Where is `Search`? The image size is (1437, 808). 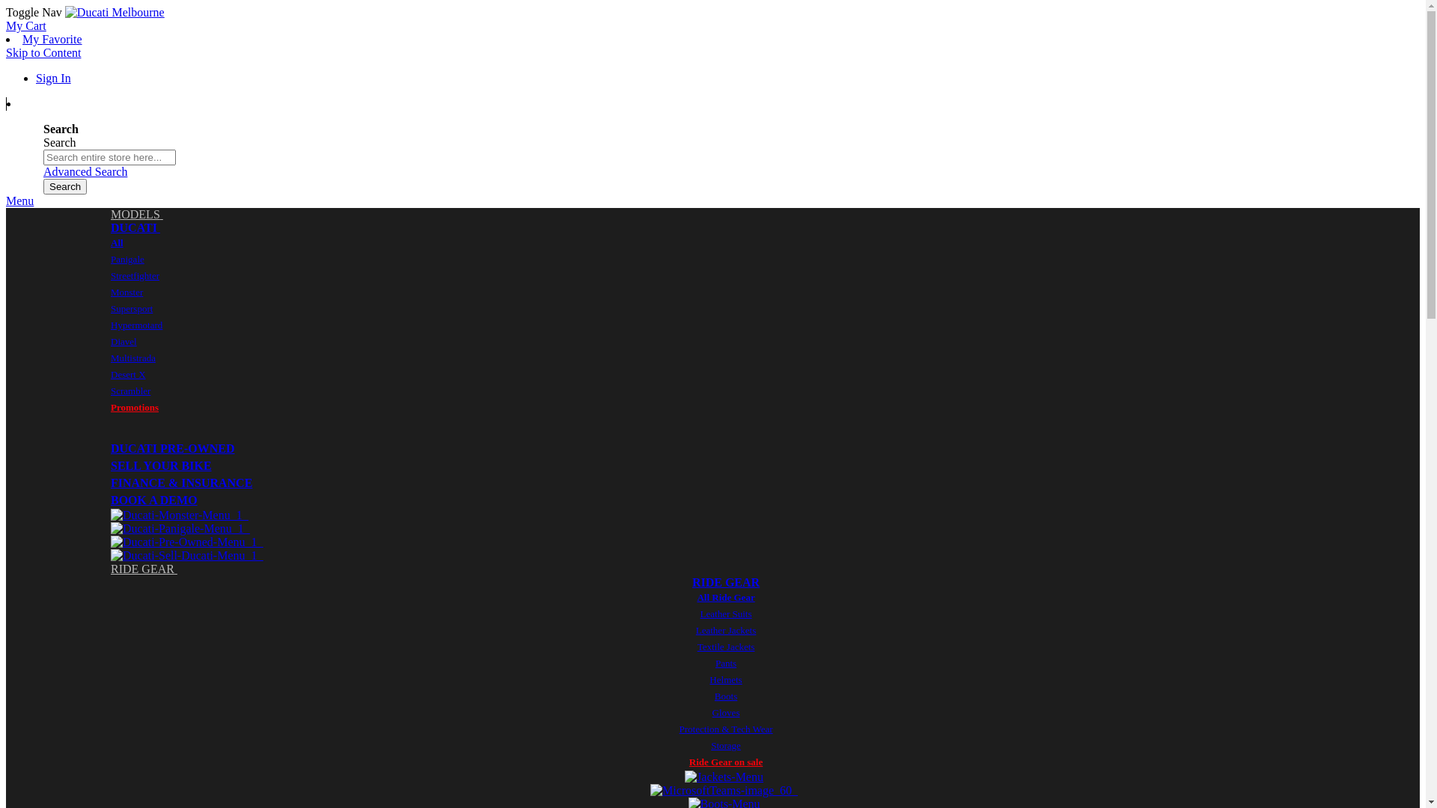 Search is located at coordinates (65, 187).